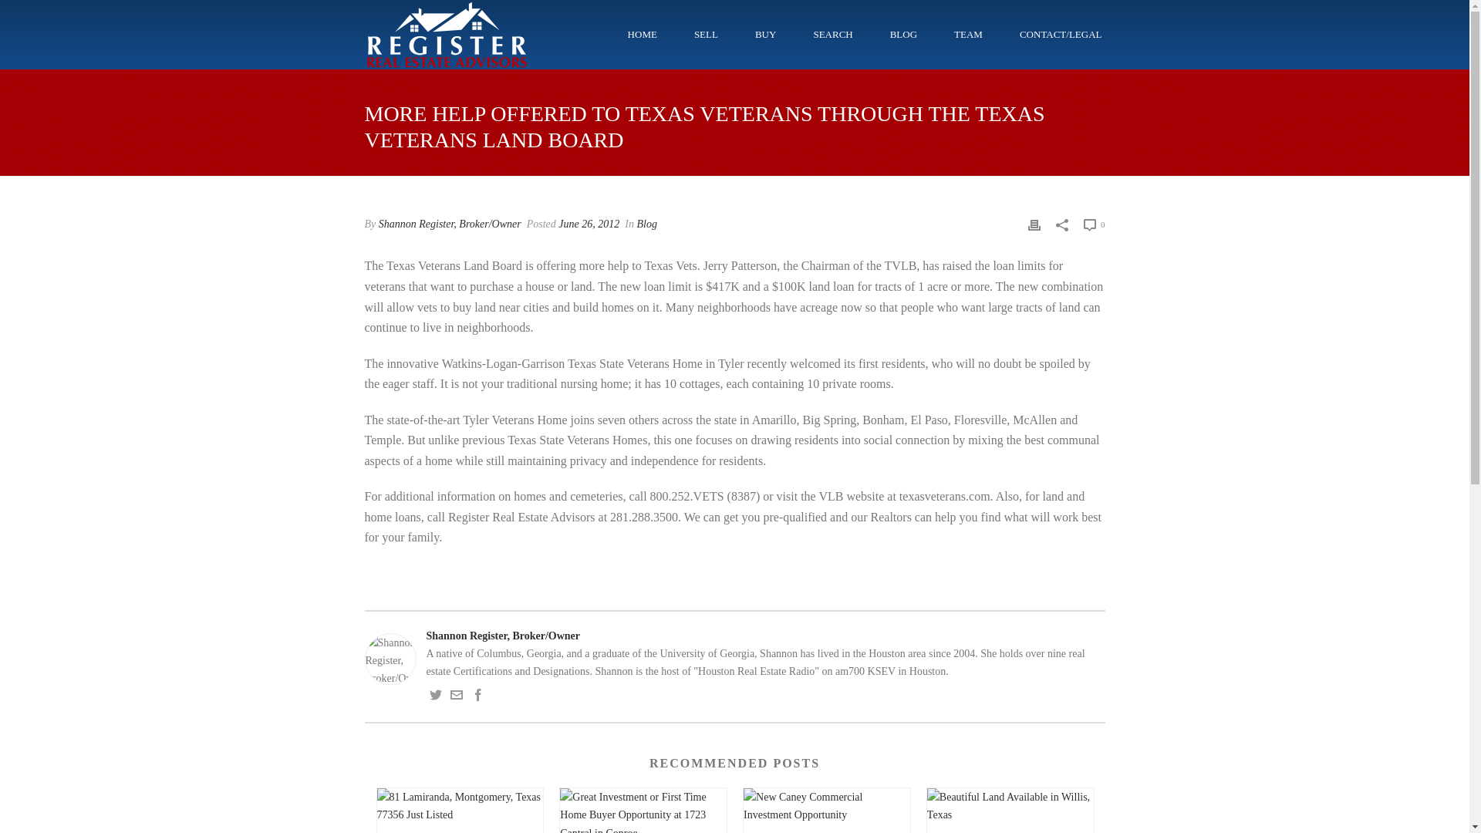 Image resolution: width=1481 pixels, height=833 pixels. What do you see at coordinates (969, 34) in the screenshot?
I see `TEAM` at bounding box center [969, 34].